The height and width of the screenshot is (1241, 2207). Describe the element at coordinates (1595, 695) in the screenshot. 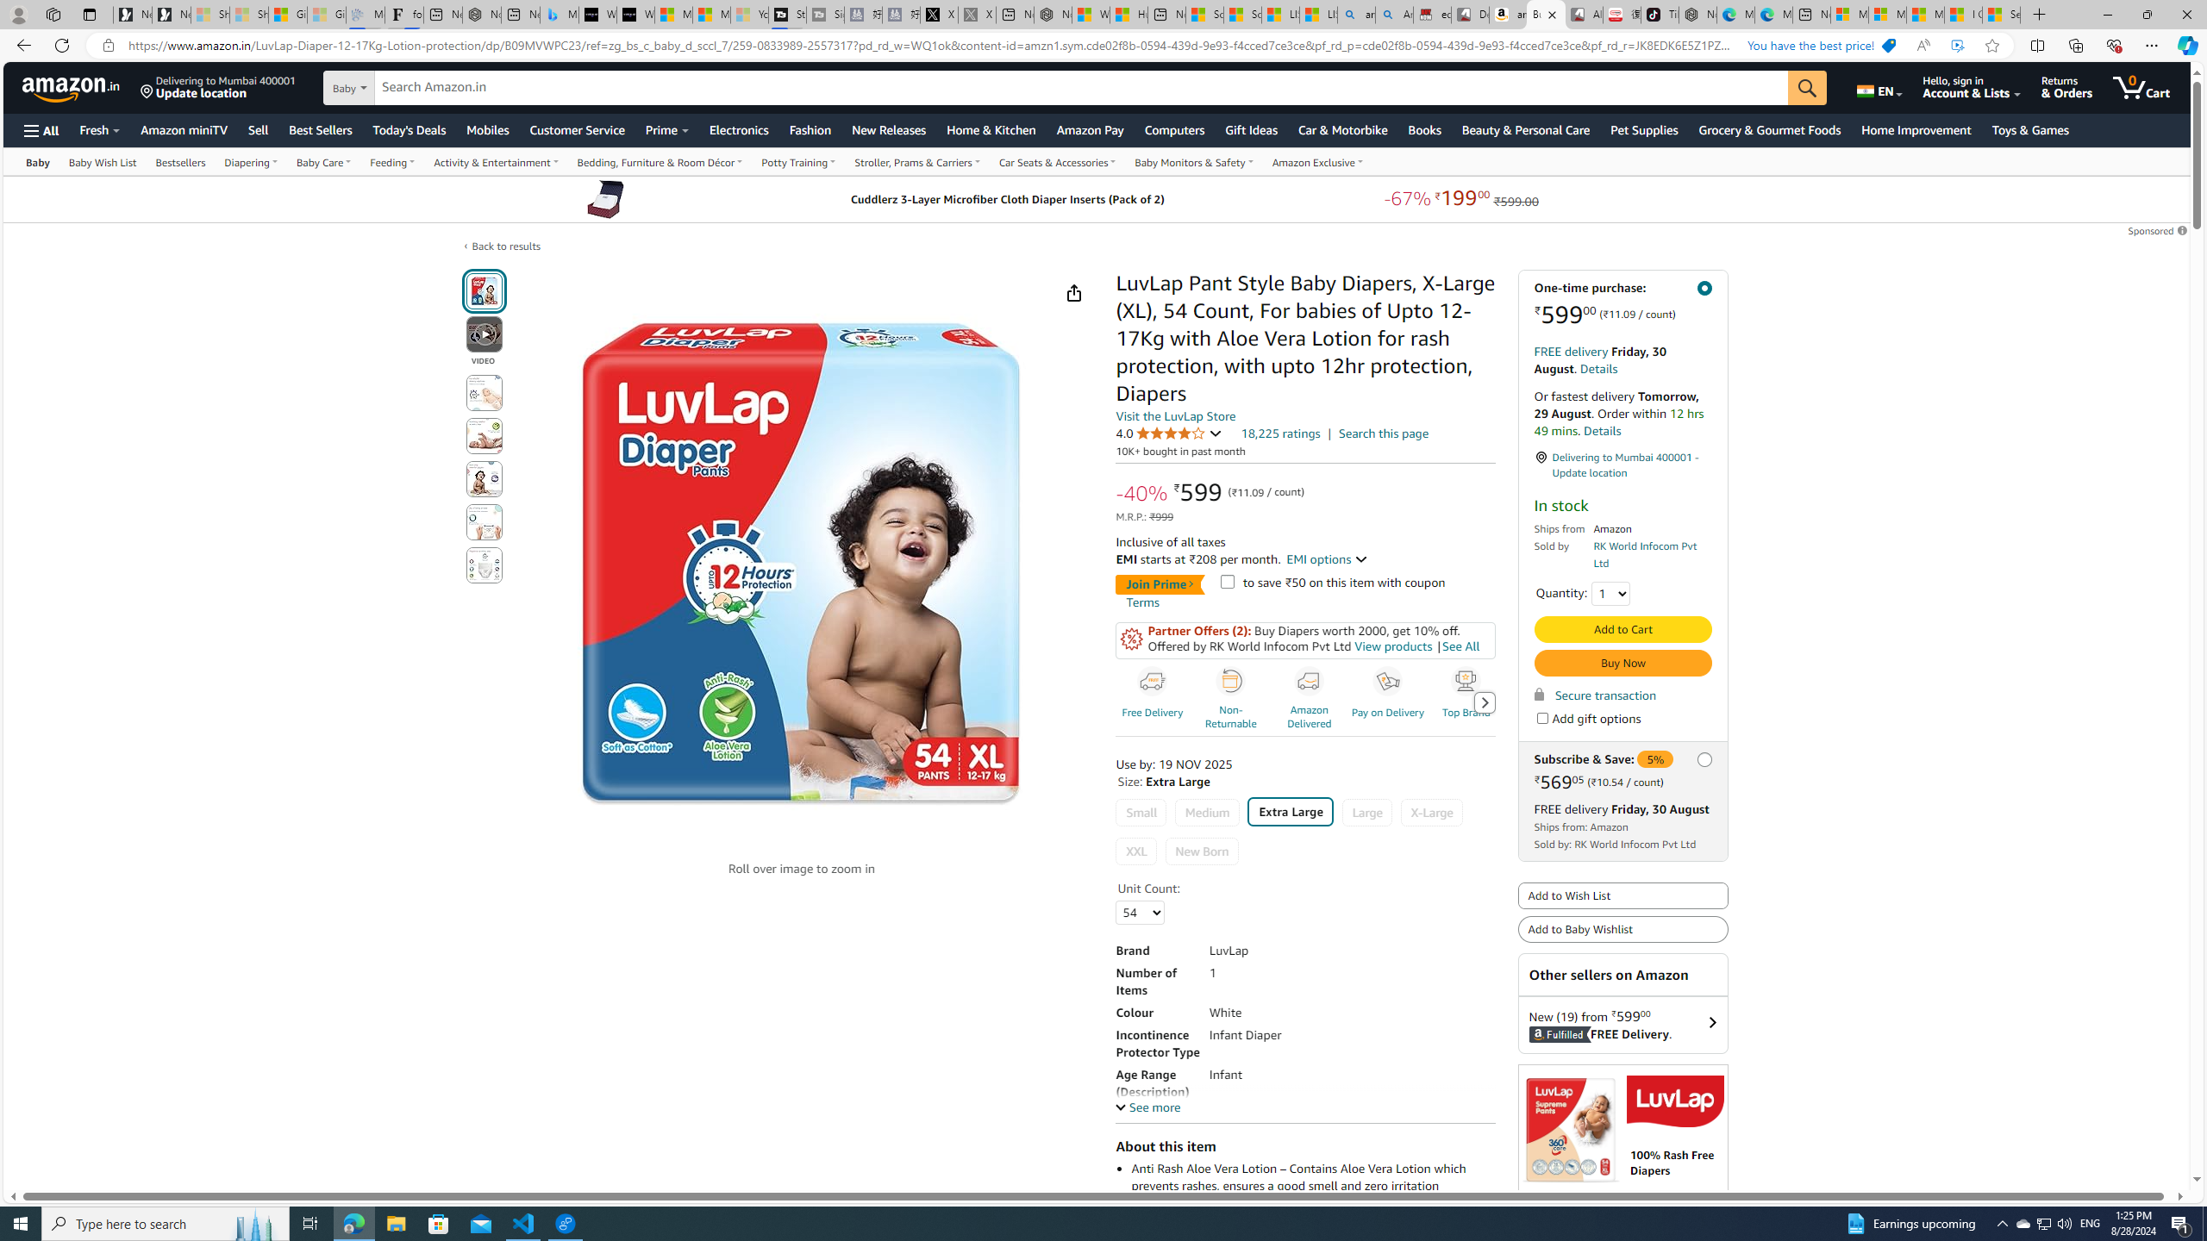

I see `Secure transaction` at that location.